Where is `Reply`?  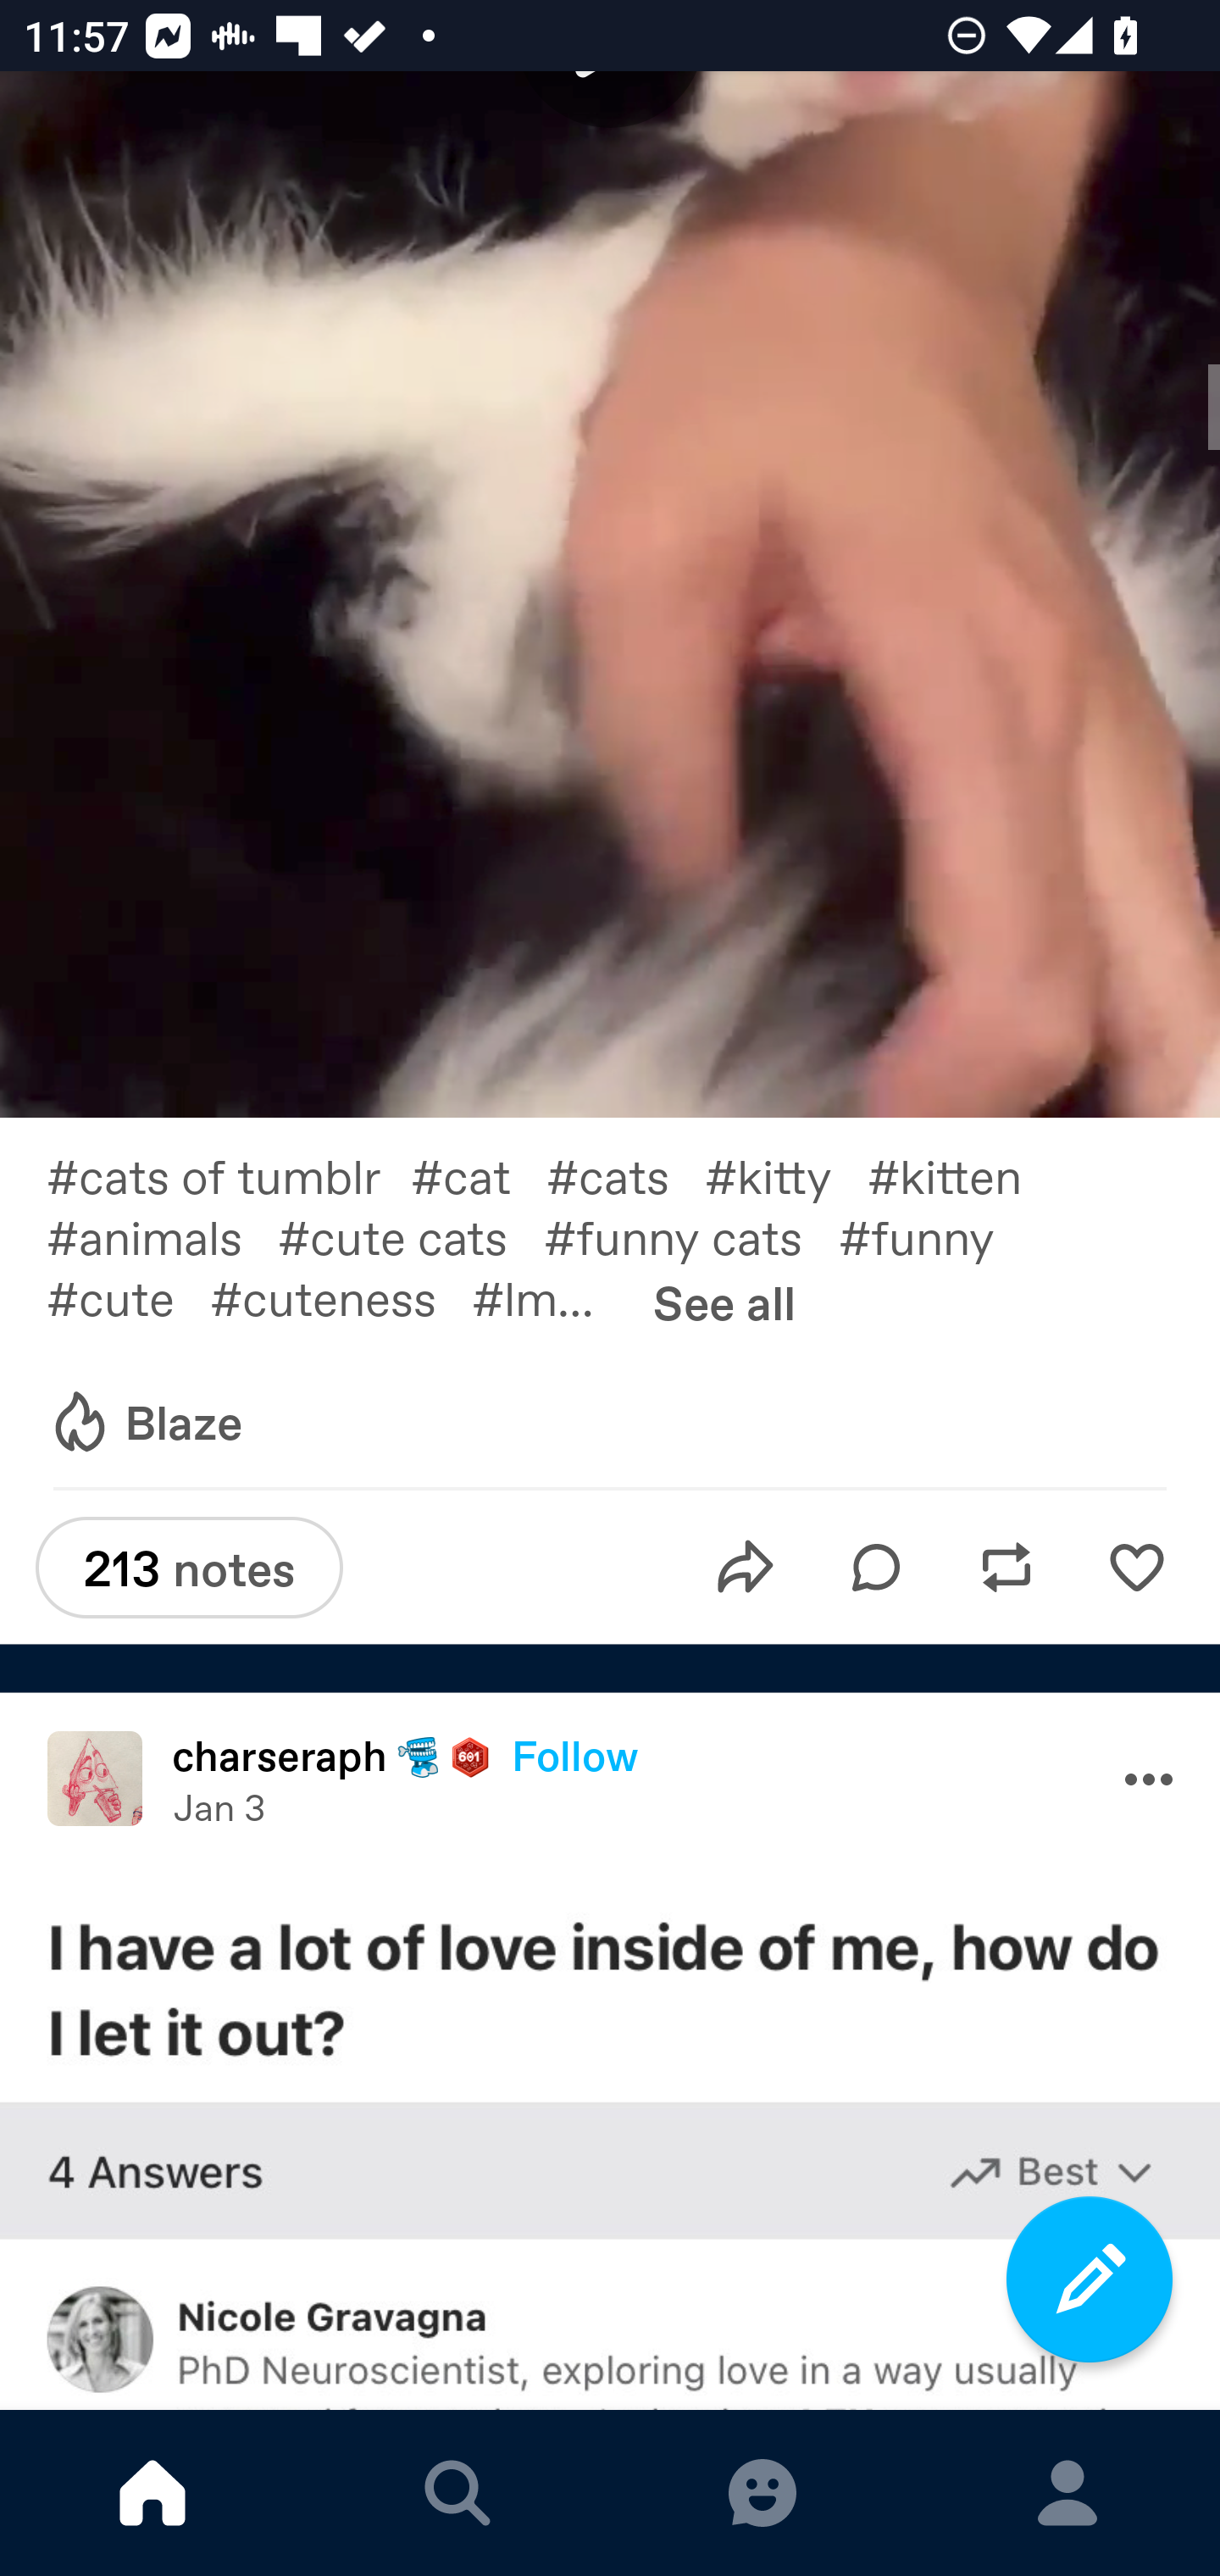
Reply is located at coordinates (876, 1568).